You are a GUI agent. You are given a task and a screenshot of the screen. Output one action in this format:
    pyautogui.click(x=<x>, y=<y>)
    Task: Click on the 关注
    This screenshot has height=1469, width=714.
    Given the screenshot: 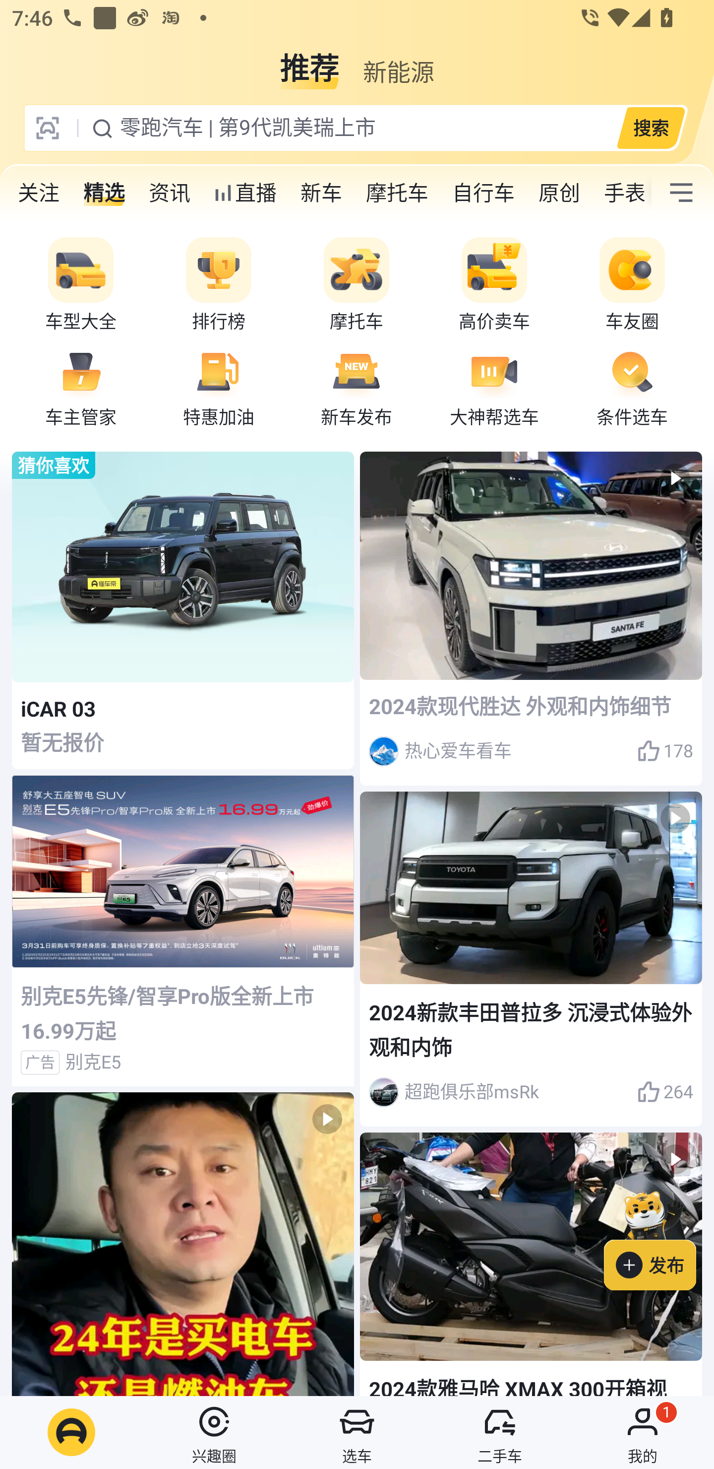 What is the action you would take?
    pyautogui.click(x=39, y=193)
    